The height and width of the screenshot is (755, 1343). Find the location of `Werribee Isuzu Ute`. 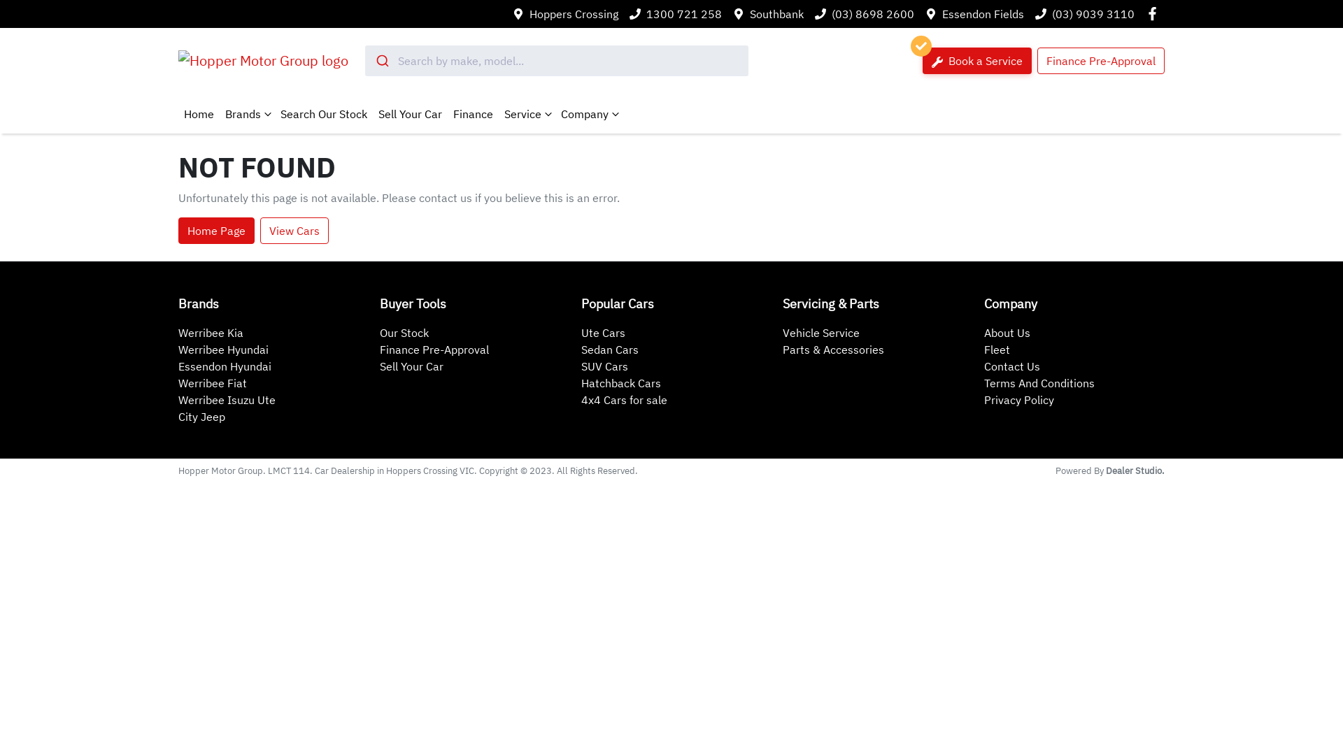

Werribee Isuzu Ute is located at coordinates (227, 400).